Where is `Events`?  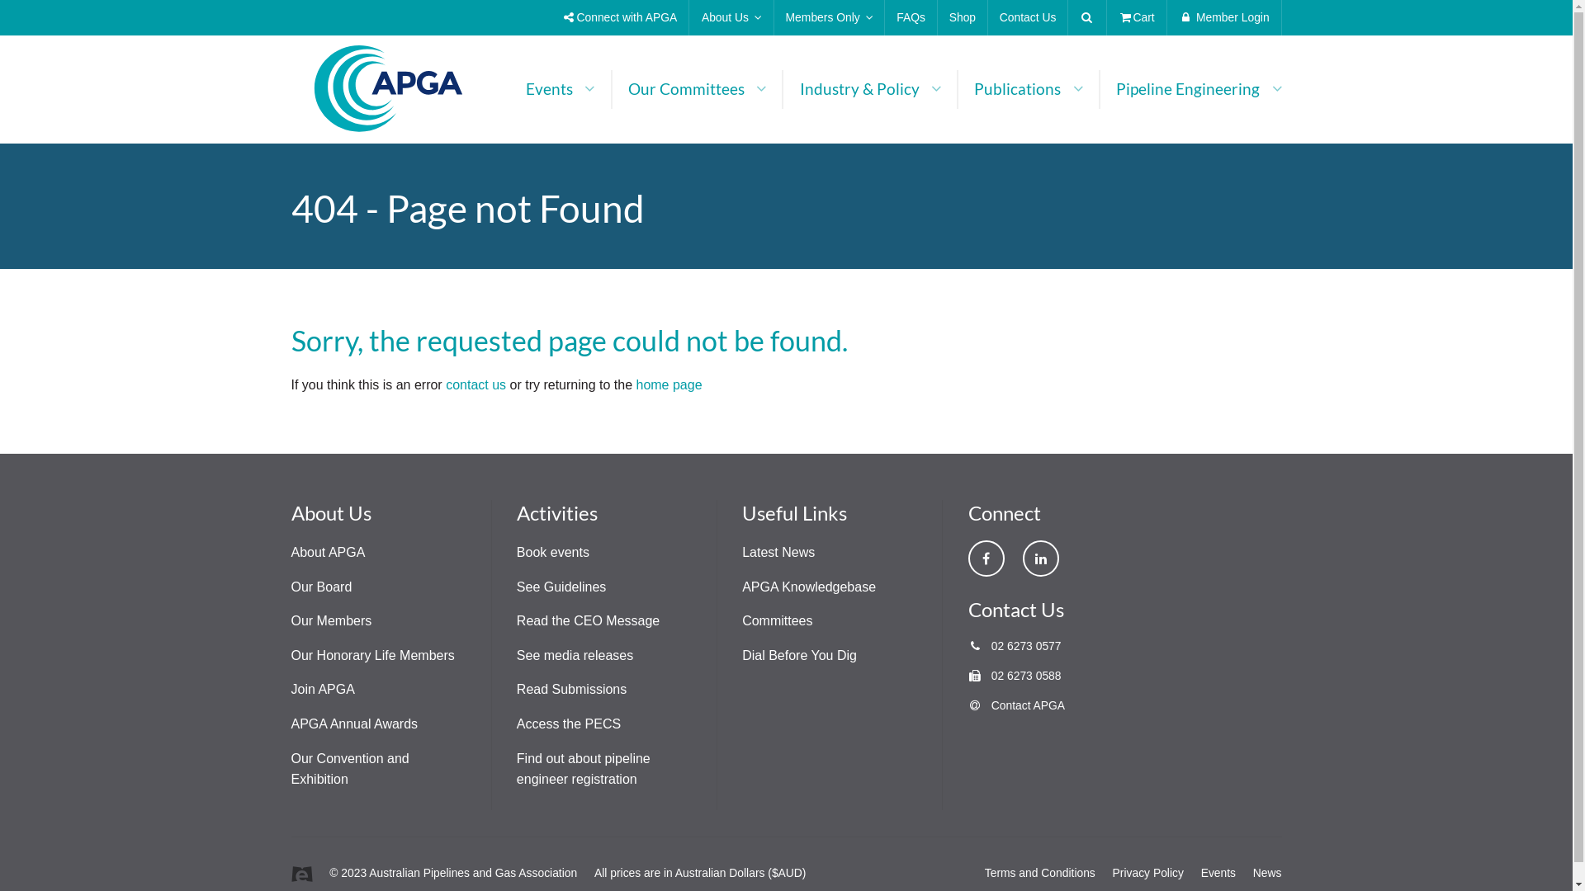 Events is located at coordinates (561, 89).